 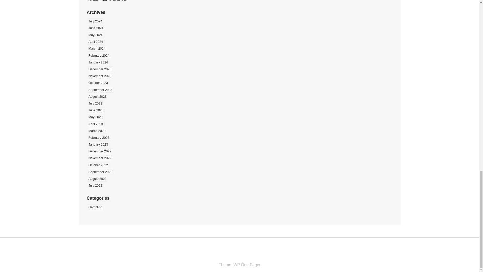 I want to click on April 2024, so click(x=96, y=42).